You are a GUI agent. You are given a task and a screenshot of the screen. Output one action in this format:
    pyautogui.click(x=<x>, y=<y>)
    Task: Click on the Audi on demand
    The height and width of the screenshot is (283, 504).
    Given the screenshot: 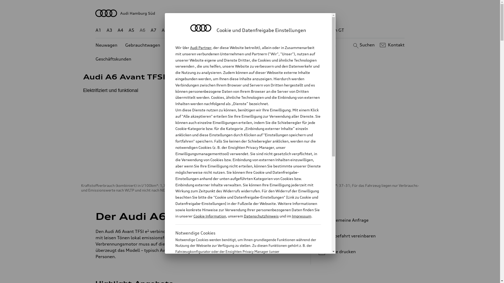 What is the action you would take?
    pyautogui.click(x=255, y=45)
    